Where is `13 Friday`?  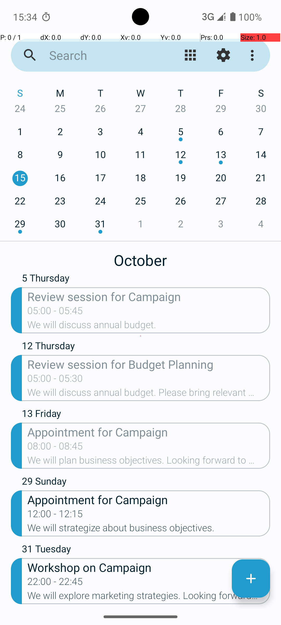
13 Friday is located at coordinates (146, 415).